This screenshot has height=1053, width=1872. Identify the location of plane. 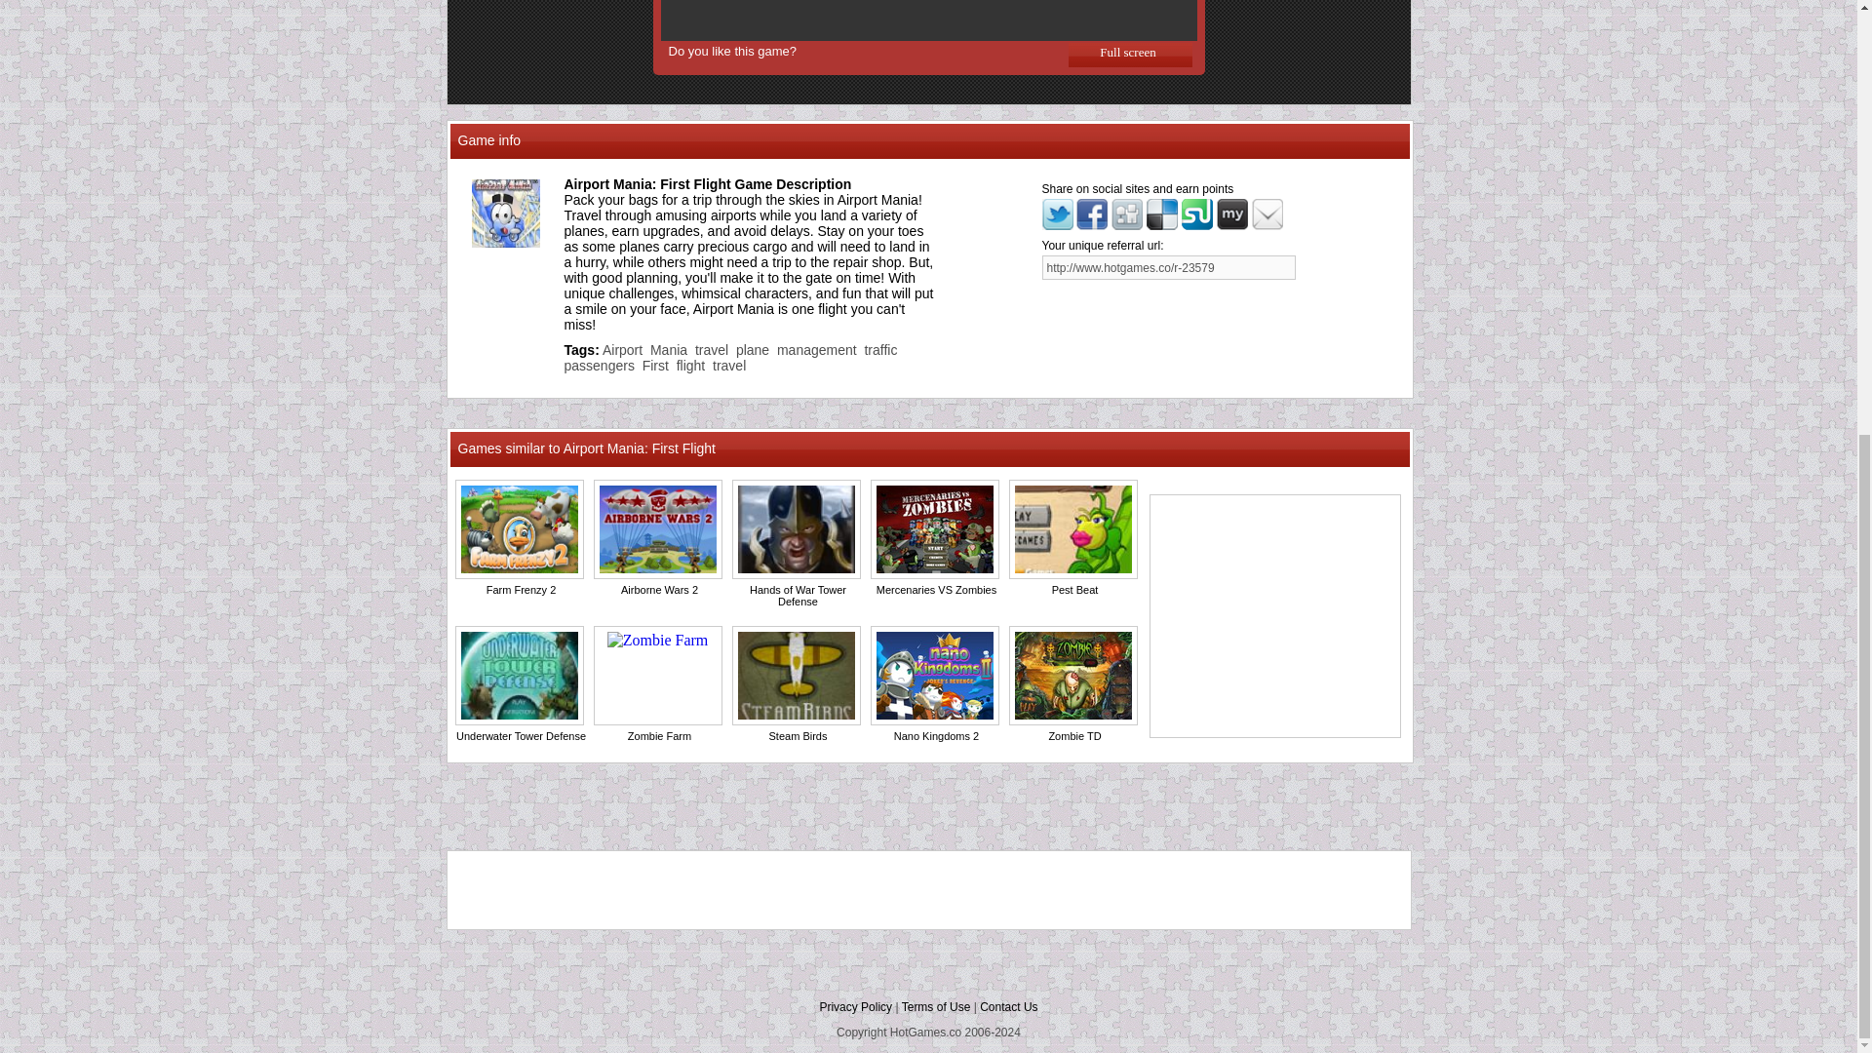
(753, 350).